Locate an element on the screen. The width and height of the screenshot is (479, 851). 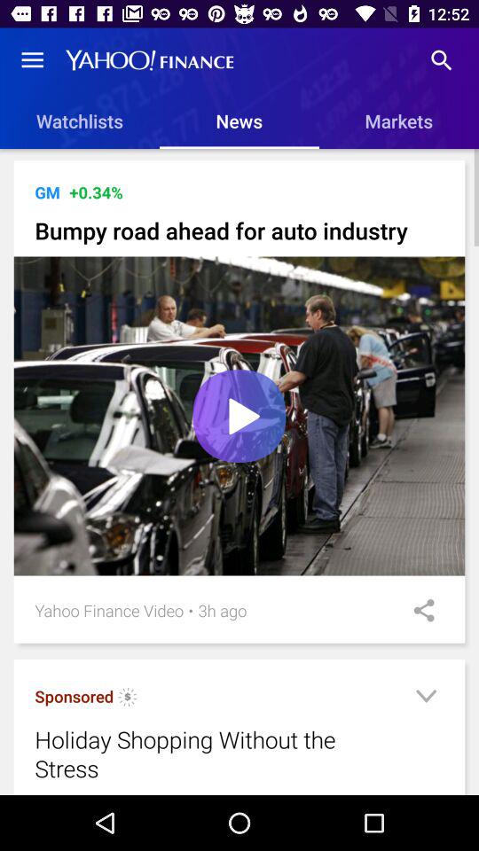
choose the icon next to the gm item is located at coordinates (96, 191).